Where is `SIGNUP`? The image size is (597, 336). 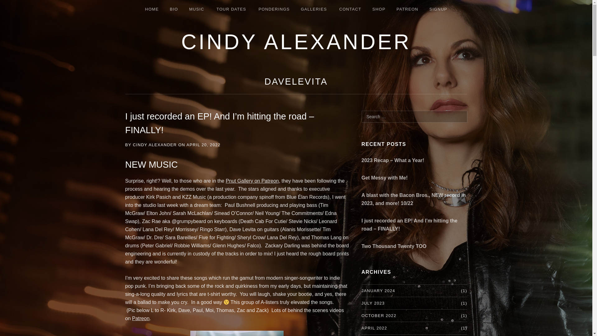 SIGNUP is located at coordinates (438, 9).